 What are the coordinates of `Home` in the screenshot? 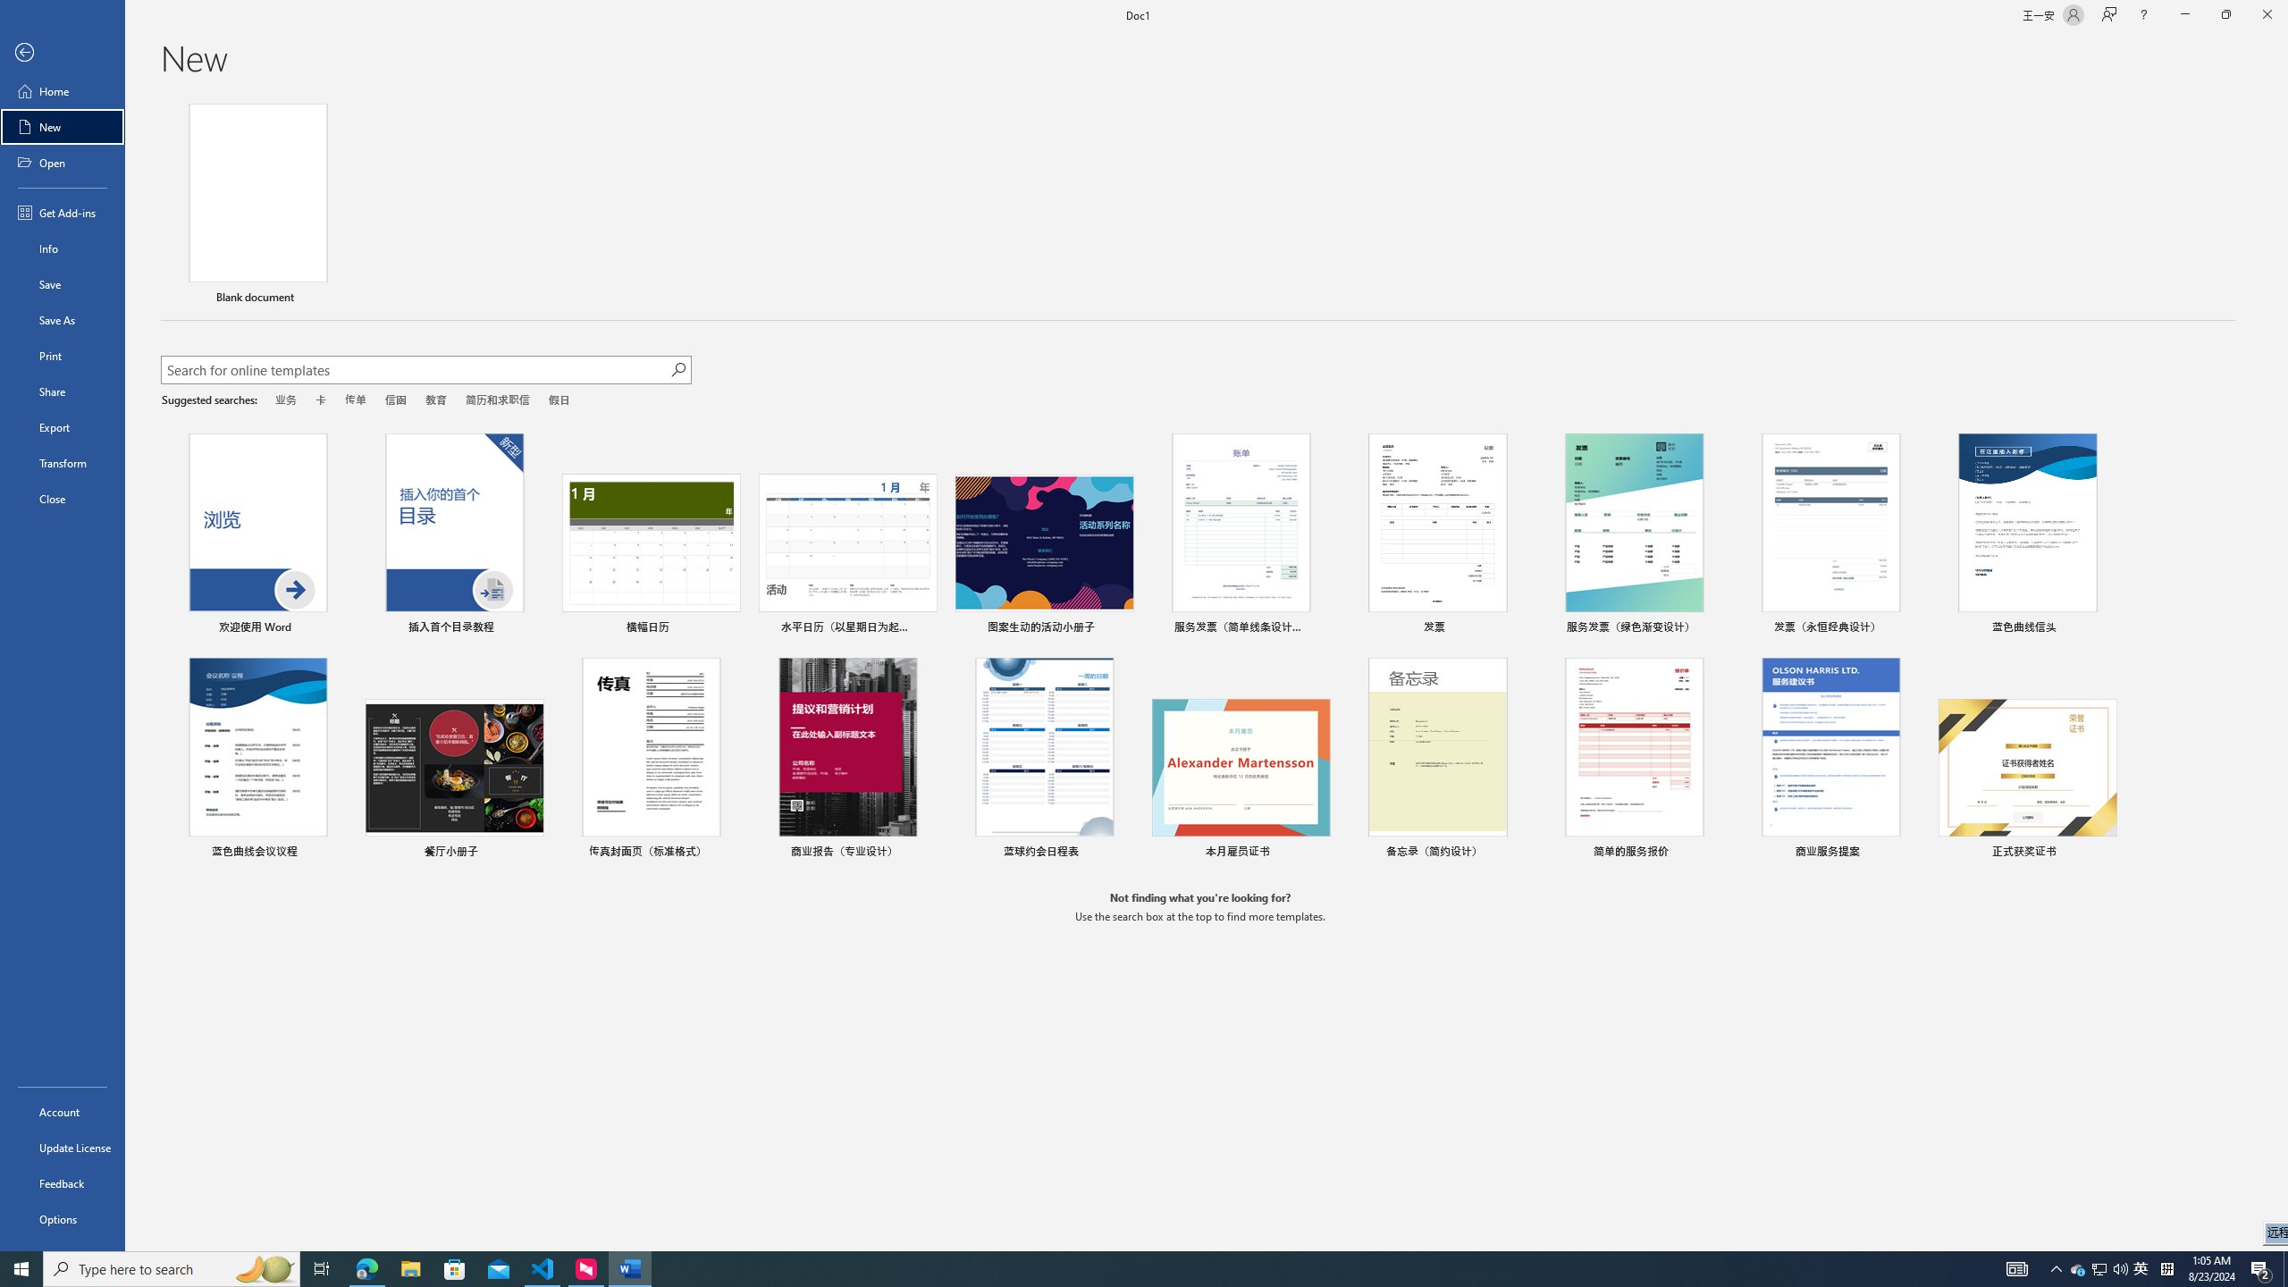 It's located at (63, 91).